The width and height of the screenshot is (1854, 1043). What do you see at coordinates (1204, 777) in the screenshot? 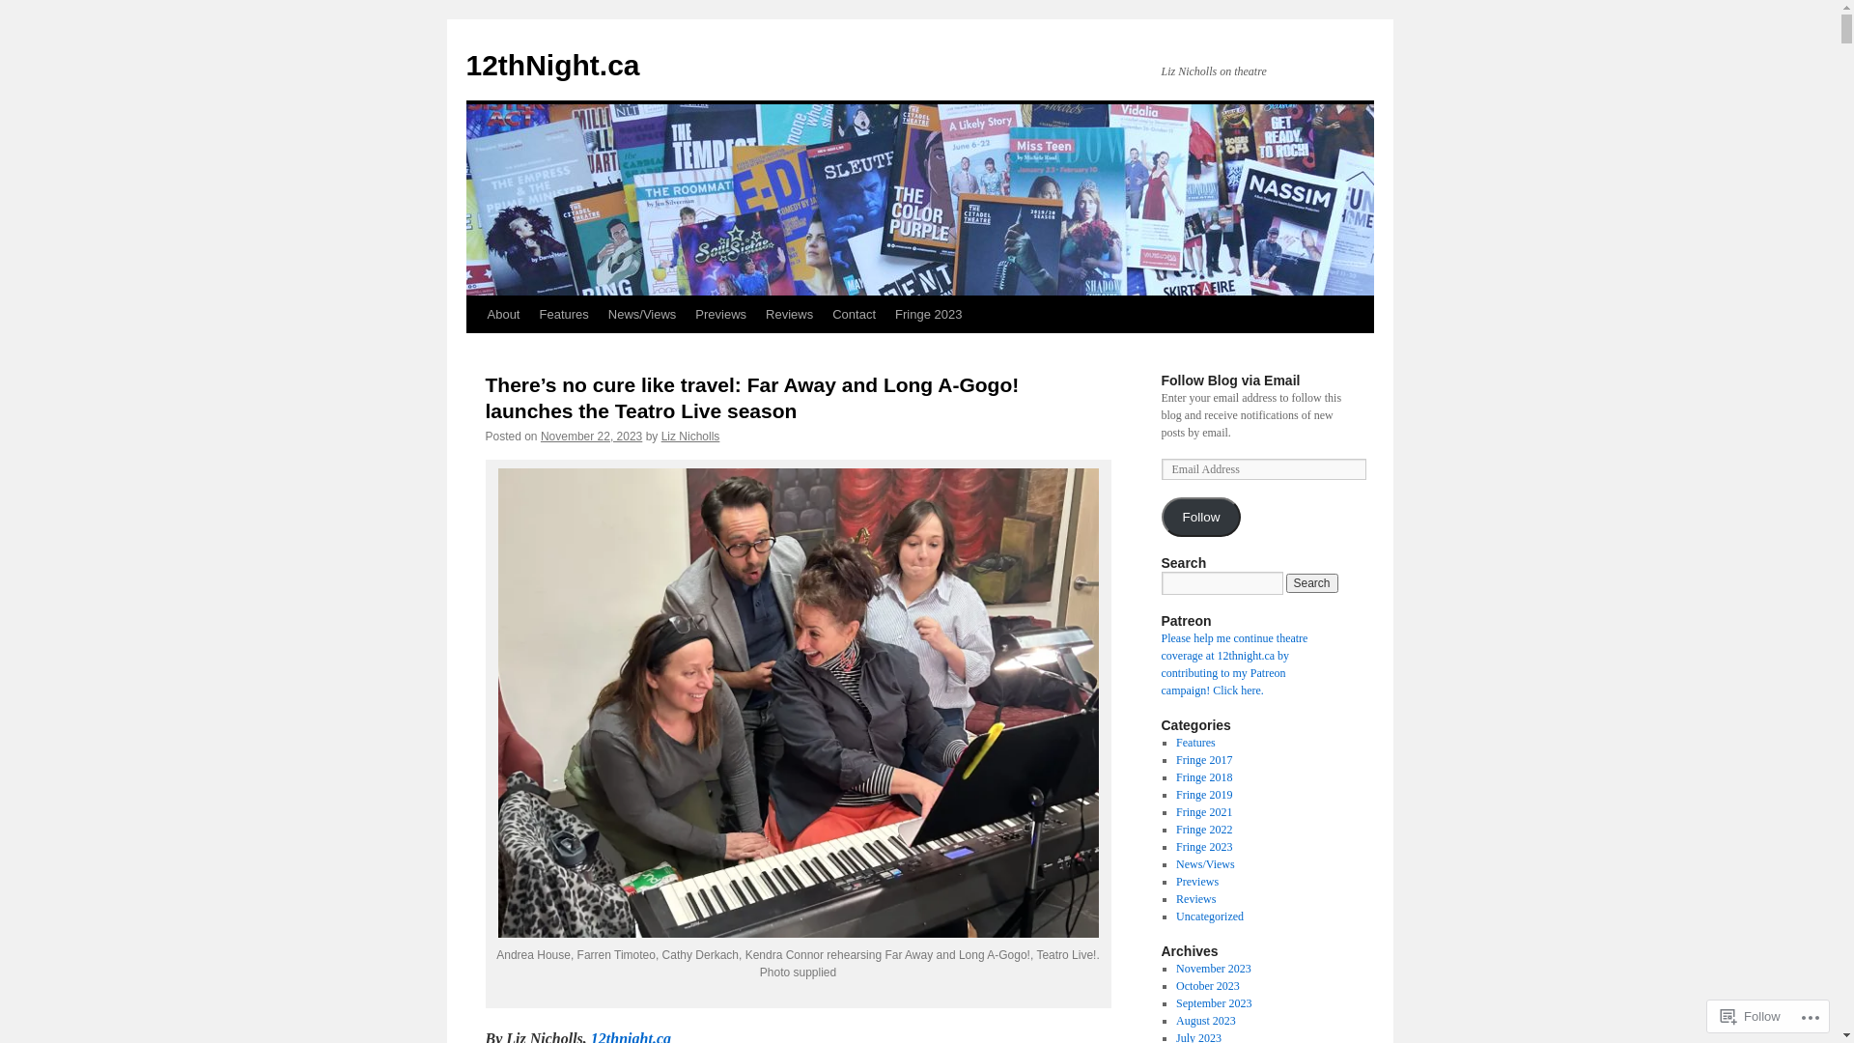
I see `Fringe 2018` at bounding box center [1204, 777].